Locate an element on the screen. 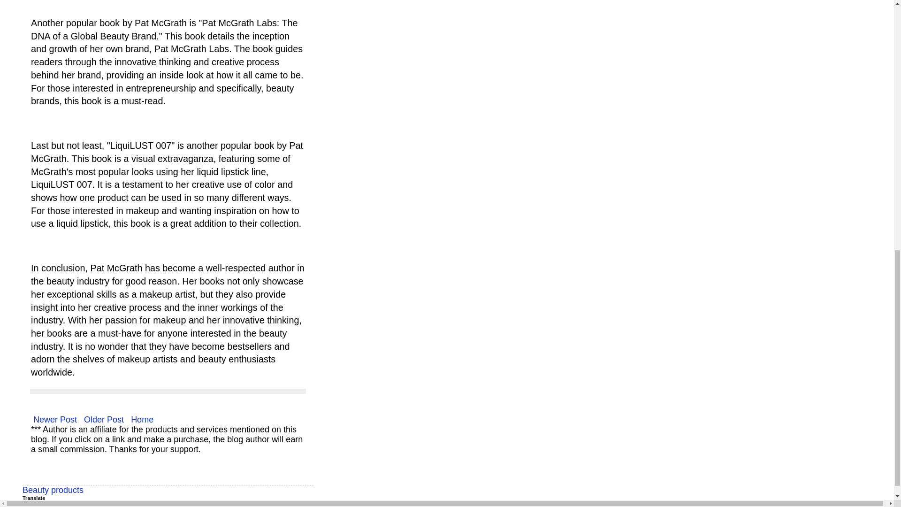 This screenshot has width=901, height=507. Newer Post is located at coordinates (54, 420).